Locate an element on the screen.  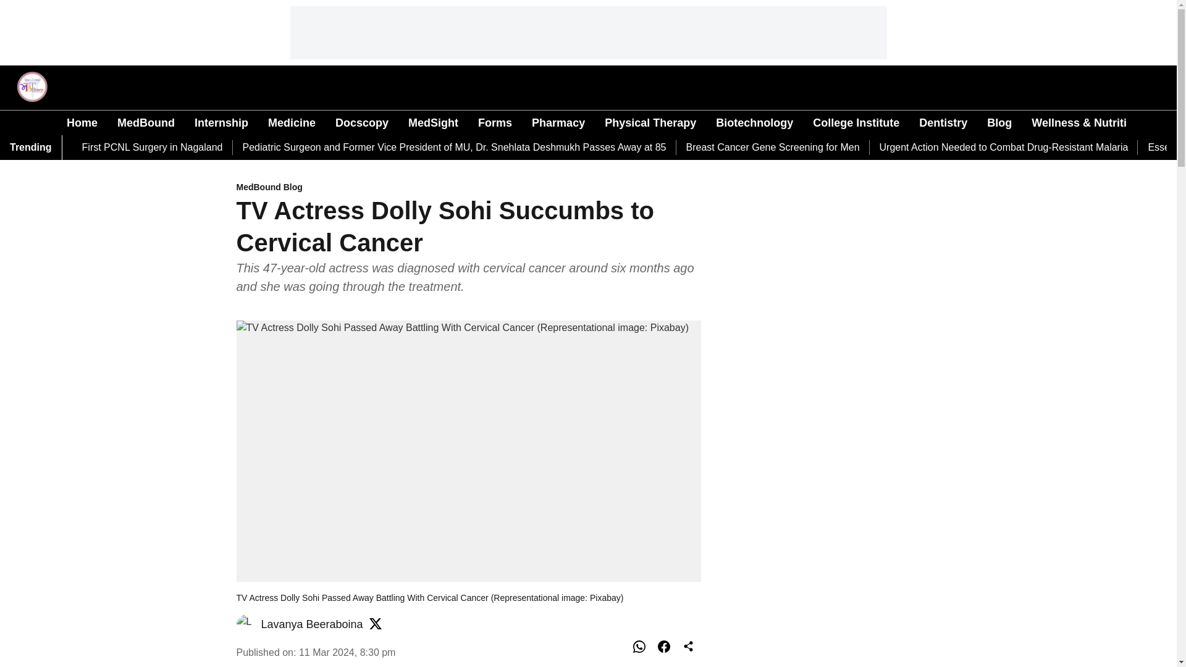
Dentistry is located at coordinates (943, 122).